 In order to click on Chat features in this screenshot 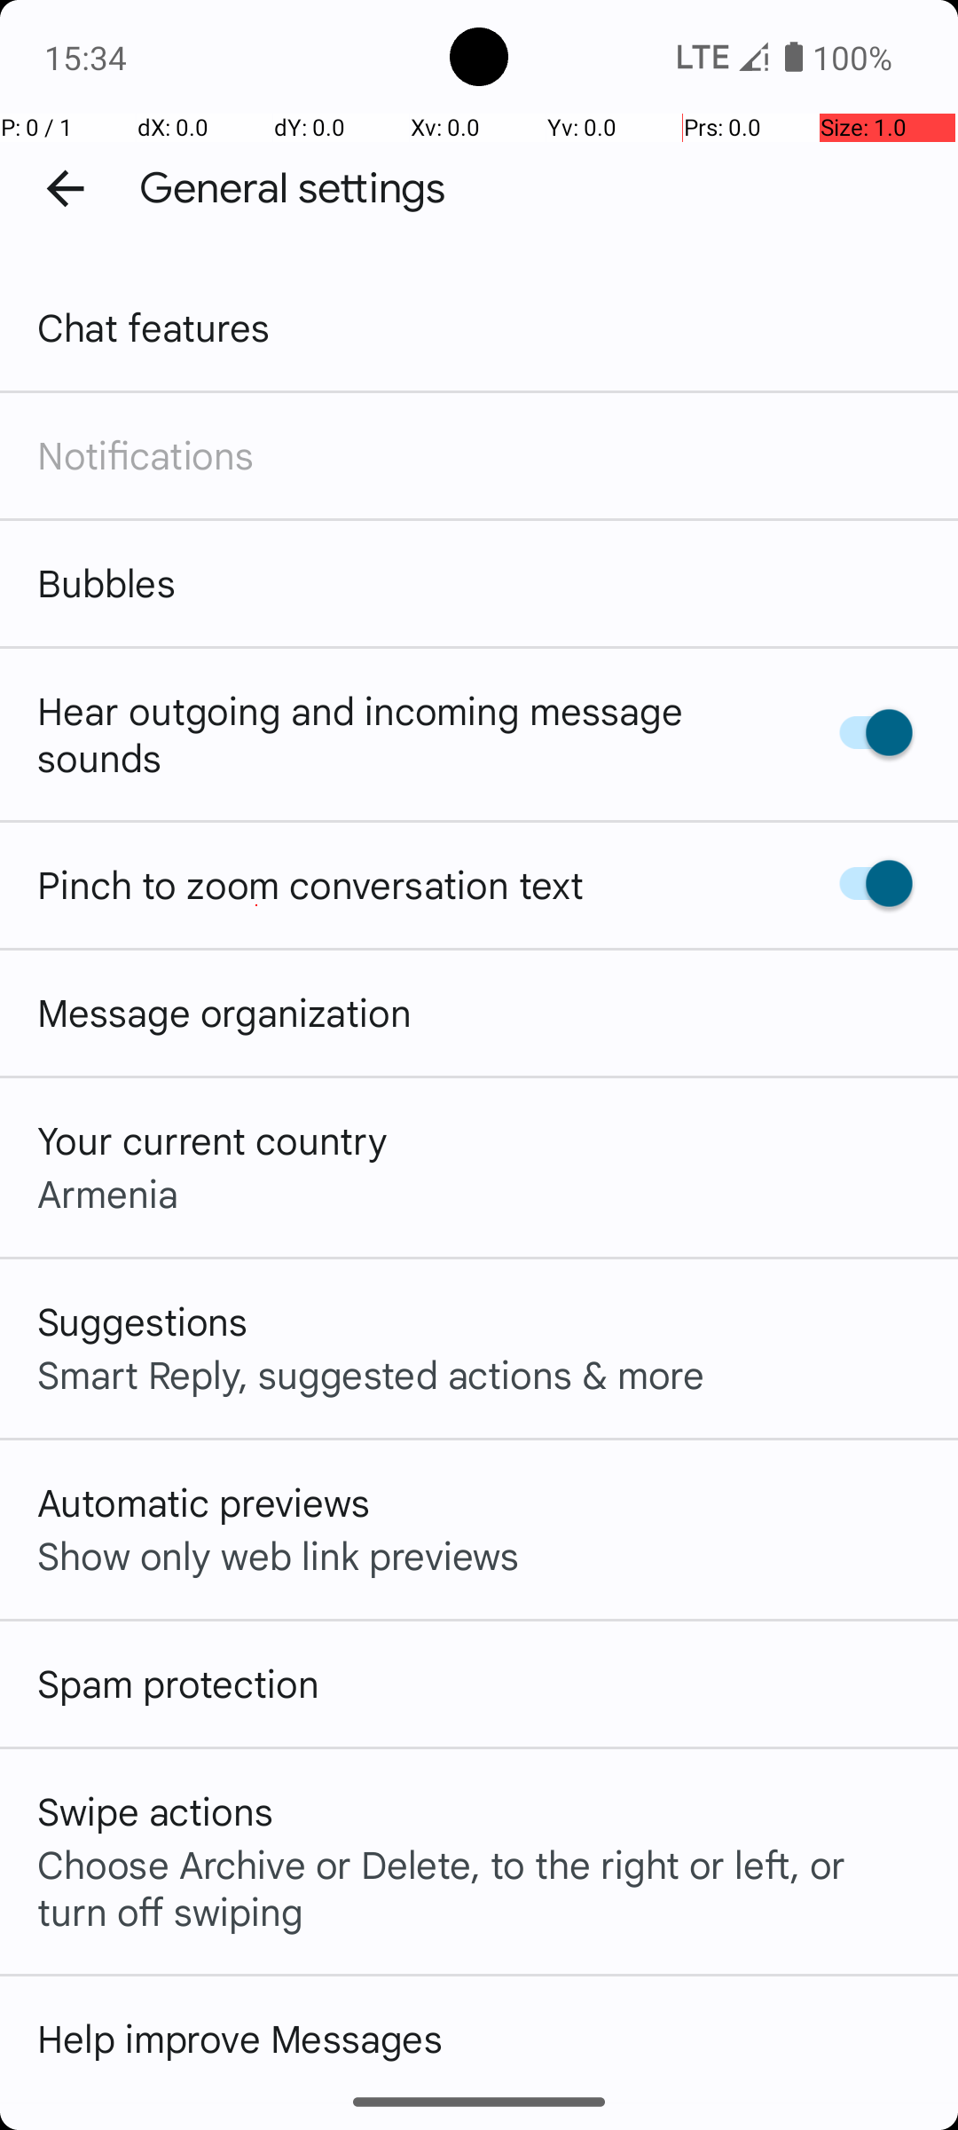, I will do `click(154, 327)`.